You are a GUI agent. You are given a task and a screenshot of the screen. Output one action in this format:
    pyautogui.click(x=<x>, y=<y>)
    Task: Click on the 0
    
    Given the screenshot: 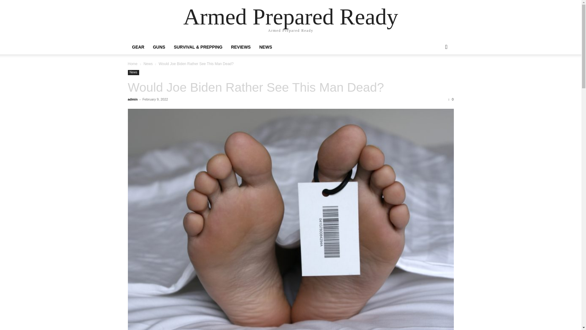 What is the action you would take?
    pyautogui.click(x=451, y=99)
    